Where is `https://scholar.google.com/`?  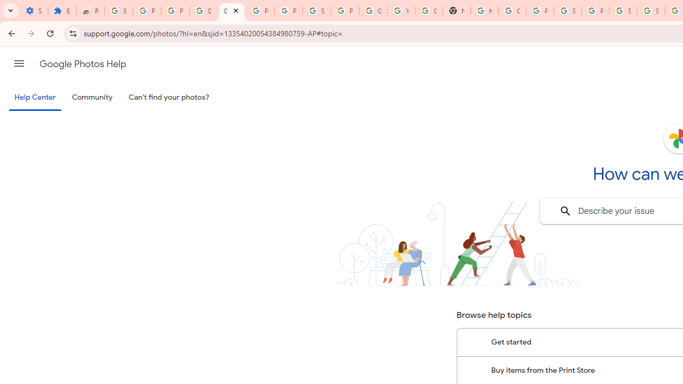 https://scholar.google.com/ is located at coordinates (485, 11).